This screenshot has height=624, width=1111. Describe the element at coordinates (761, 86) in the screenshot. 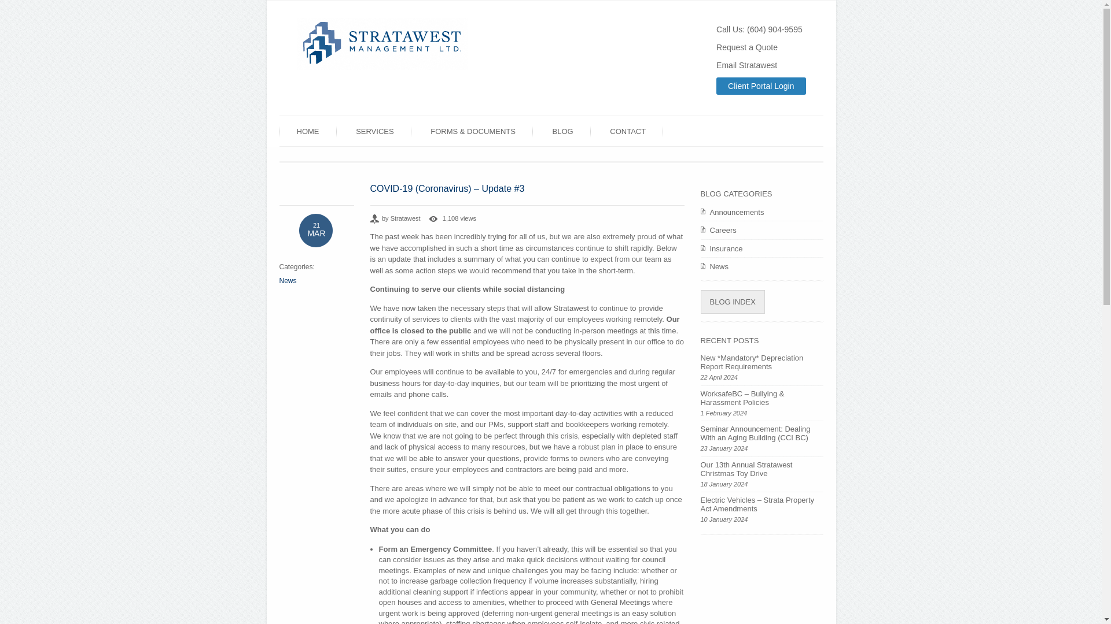

I see `Client Portal Login` at that location.